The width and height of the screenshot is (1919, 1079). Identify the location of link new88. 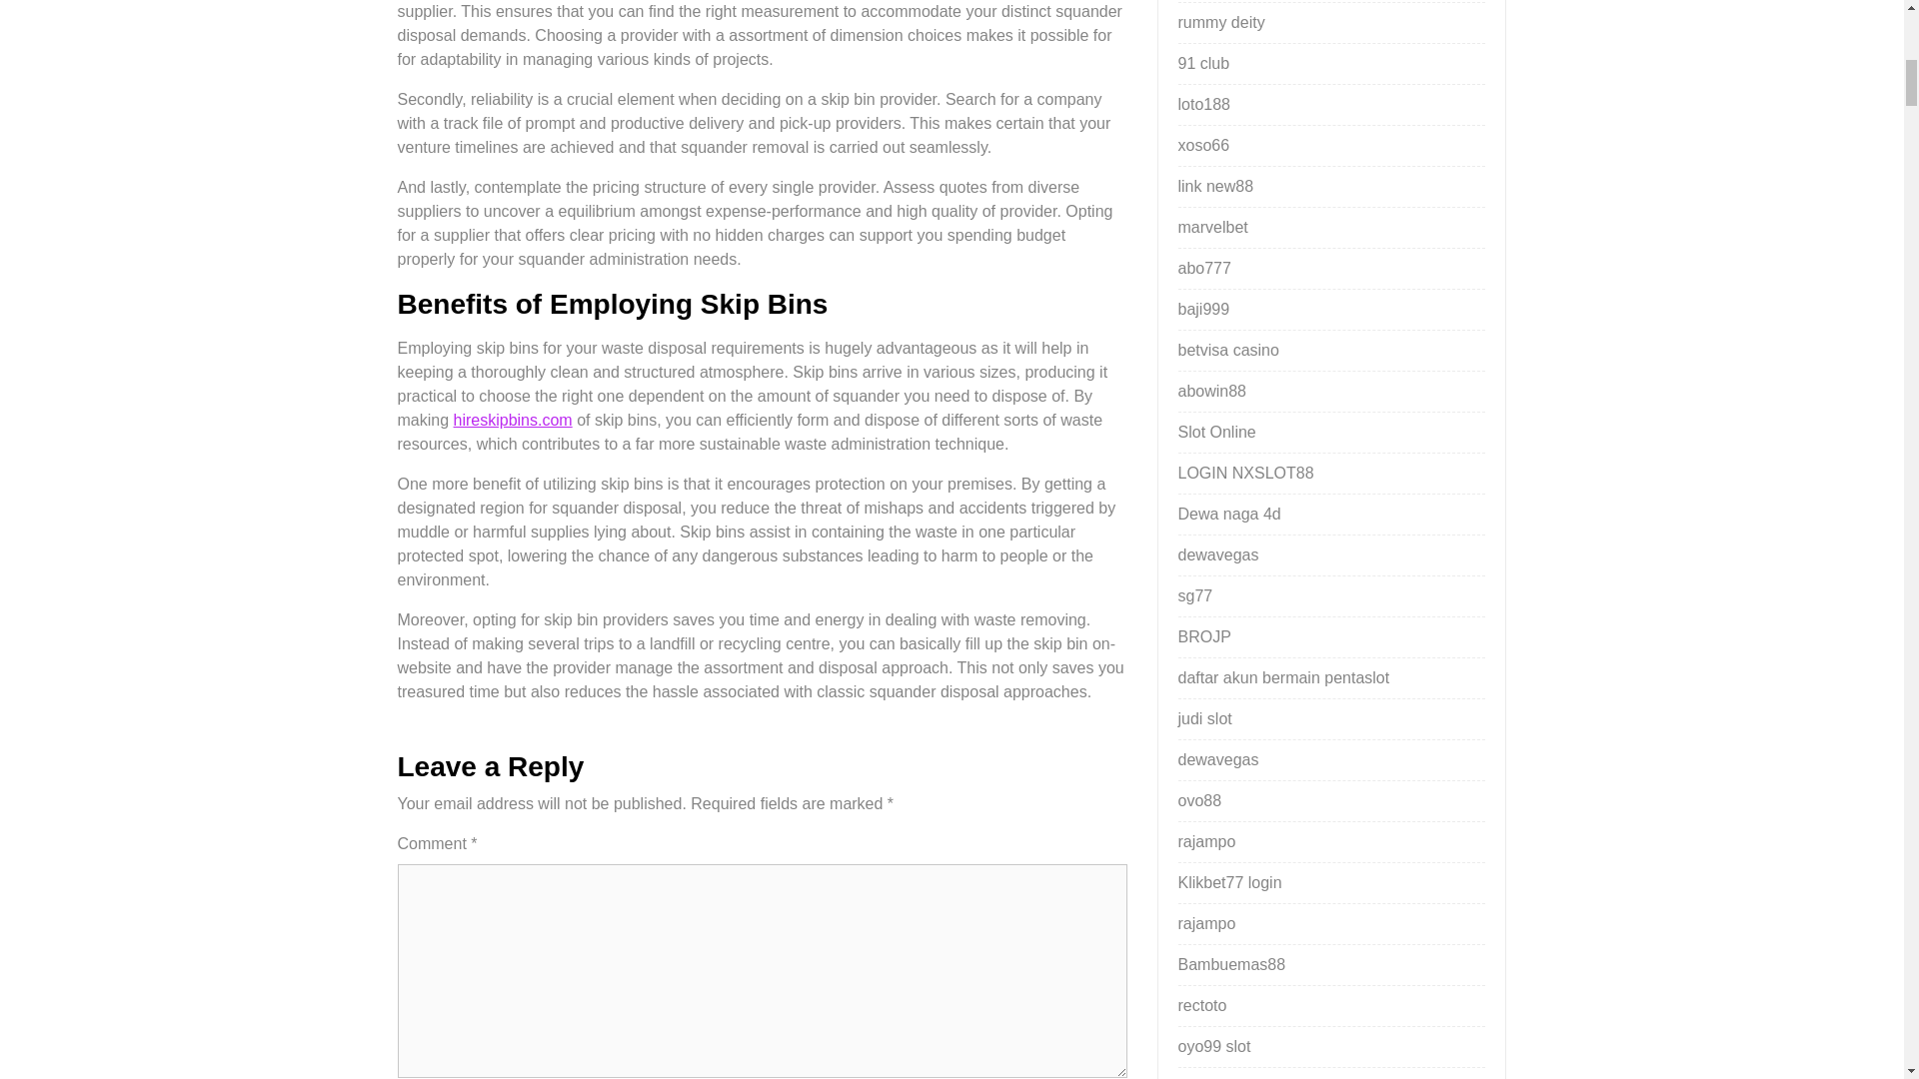
(1215, 186).